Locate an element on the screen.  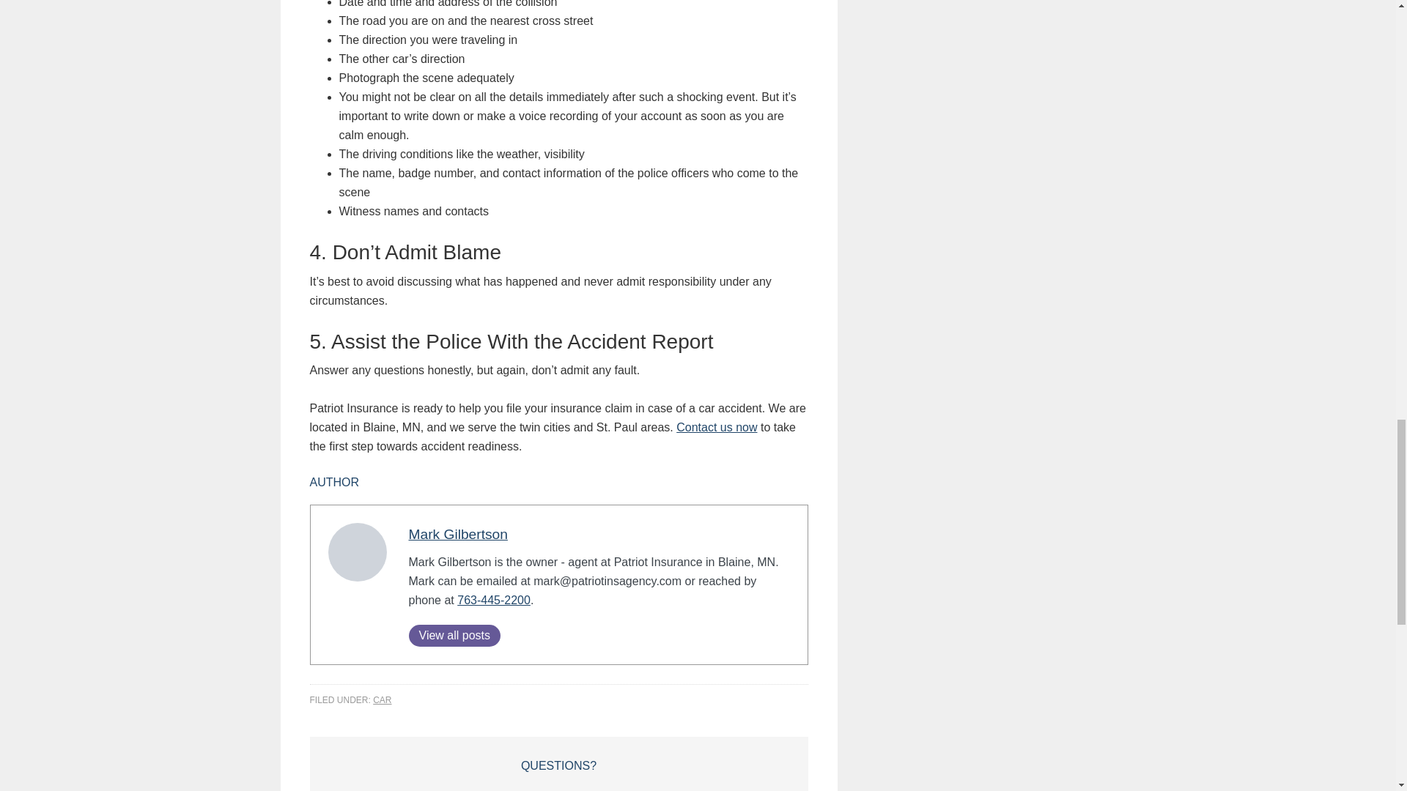
Contact us now is located at coordinates (717, 426).